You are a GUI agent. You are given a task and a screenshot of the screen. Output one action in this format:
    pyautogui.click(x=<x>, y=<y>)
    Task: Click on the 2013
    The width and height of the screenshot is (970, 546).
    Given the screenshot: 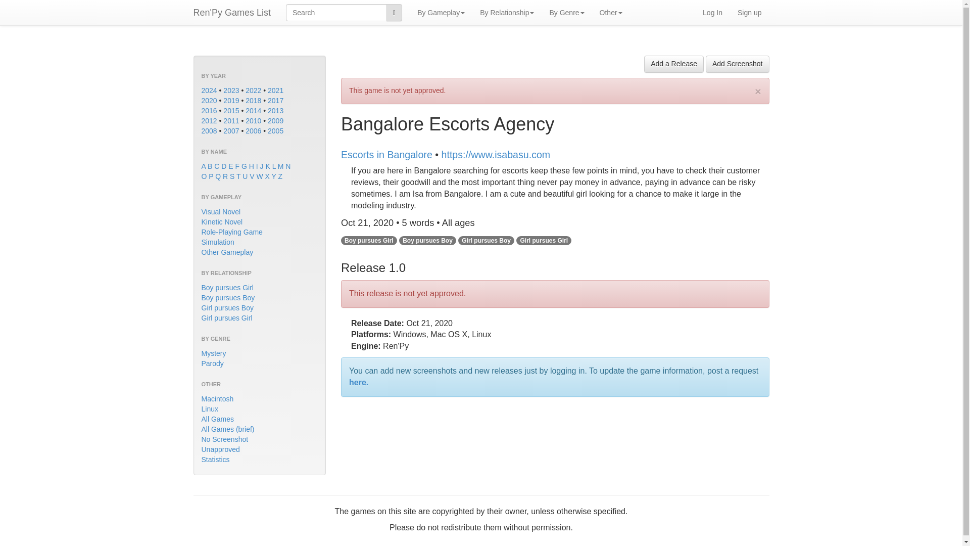 What is the action you would take?
    pyautogui.click(x=275, y=110)
    